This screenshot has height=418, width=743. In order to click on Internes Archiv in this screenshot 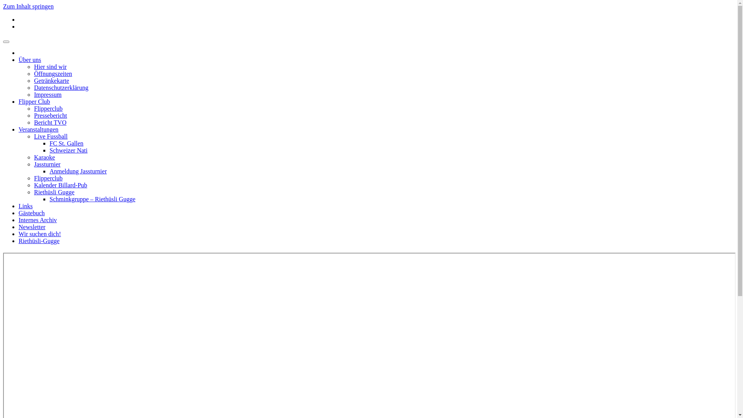, I will do `click(38, 220)`.